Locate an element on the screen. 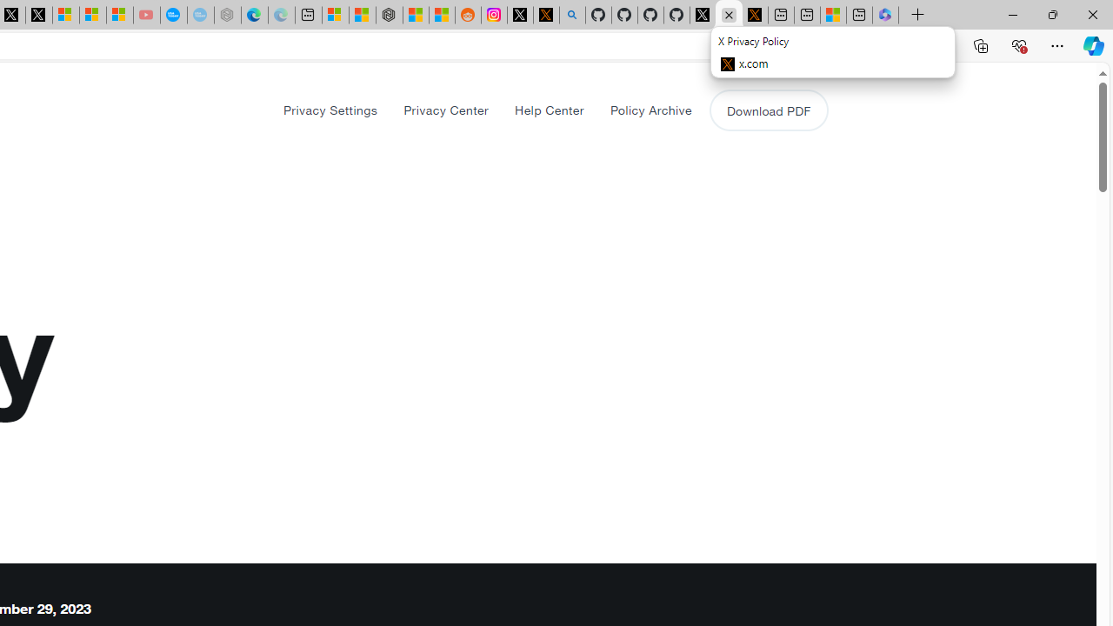  Nordace - Duffels is located at coordinates (390, 16).